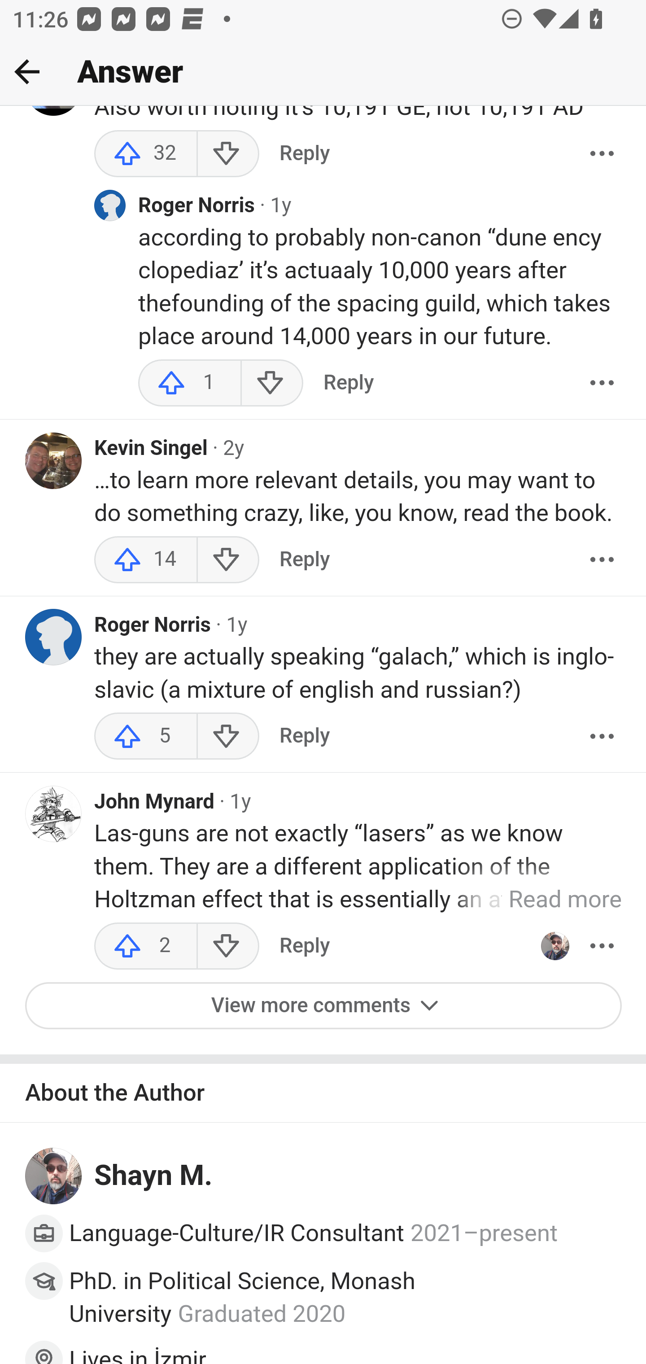 The image size is (646, 1364). I want to click on 2 upvotes, so click(146, 947).